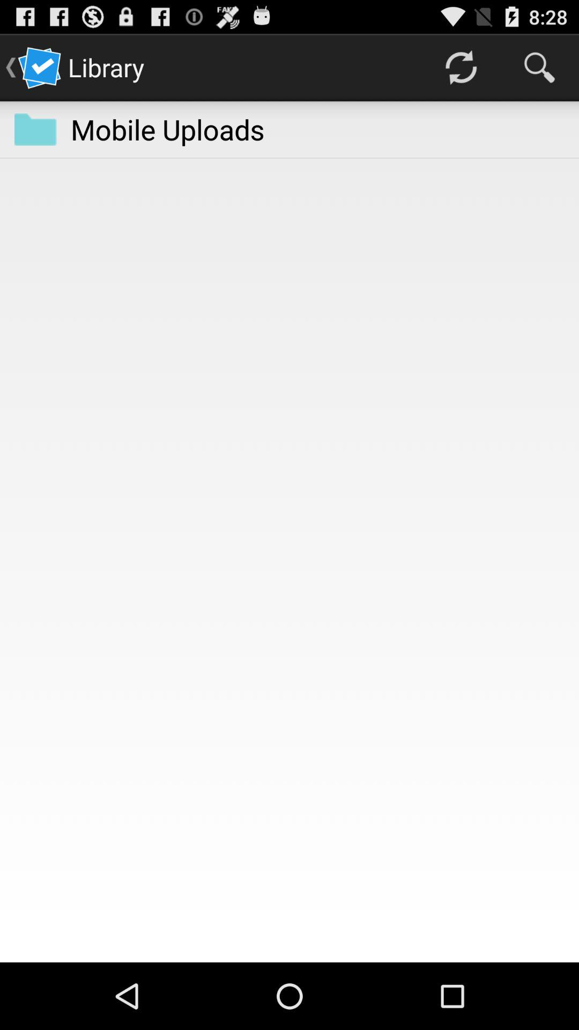 This screenshot has height=1030, width=579. What do you see at coordinates (167, 129) in the screenshot?
I see `select the app below library` at bounding box center [167, 129].